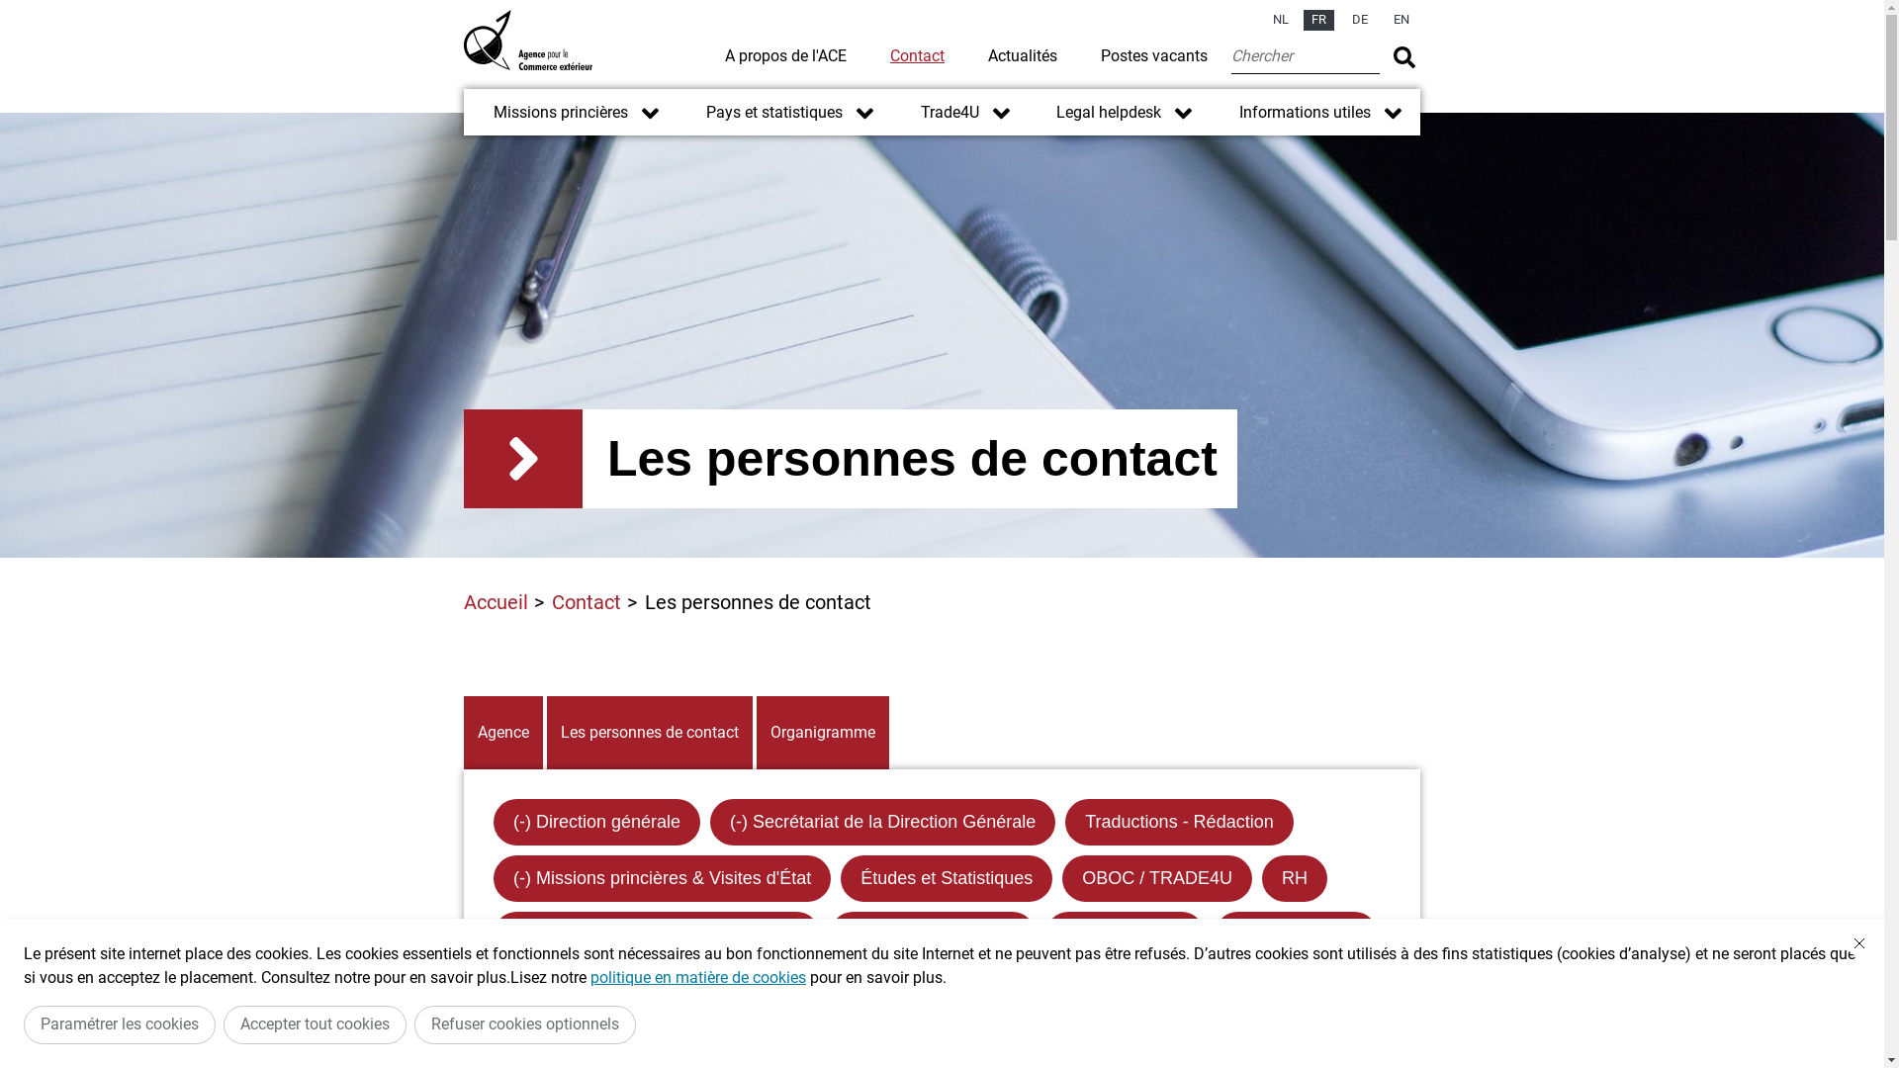 The width and height of the screenshot is (1899, 1068). I want to click on DE, so click(1360, 20).